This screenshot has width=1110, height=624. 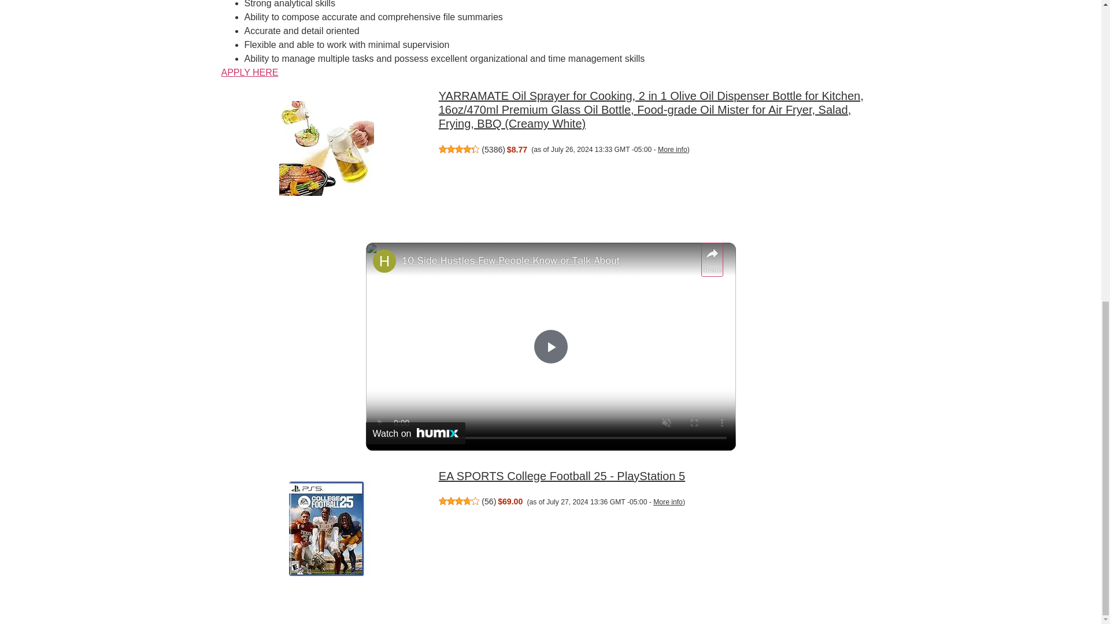 I want to click on Play Video, so click(x=550, y=347).